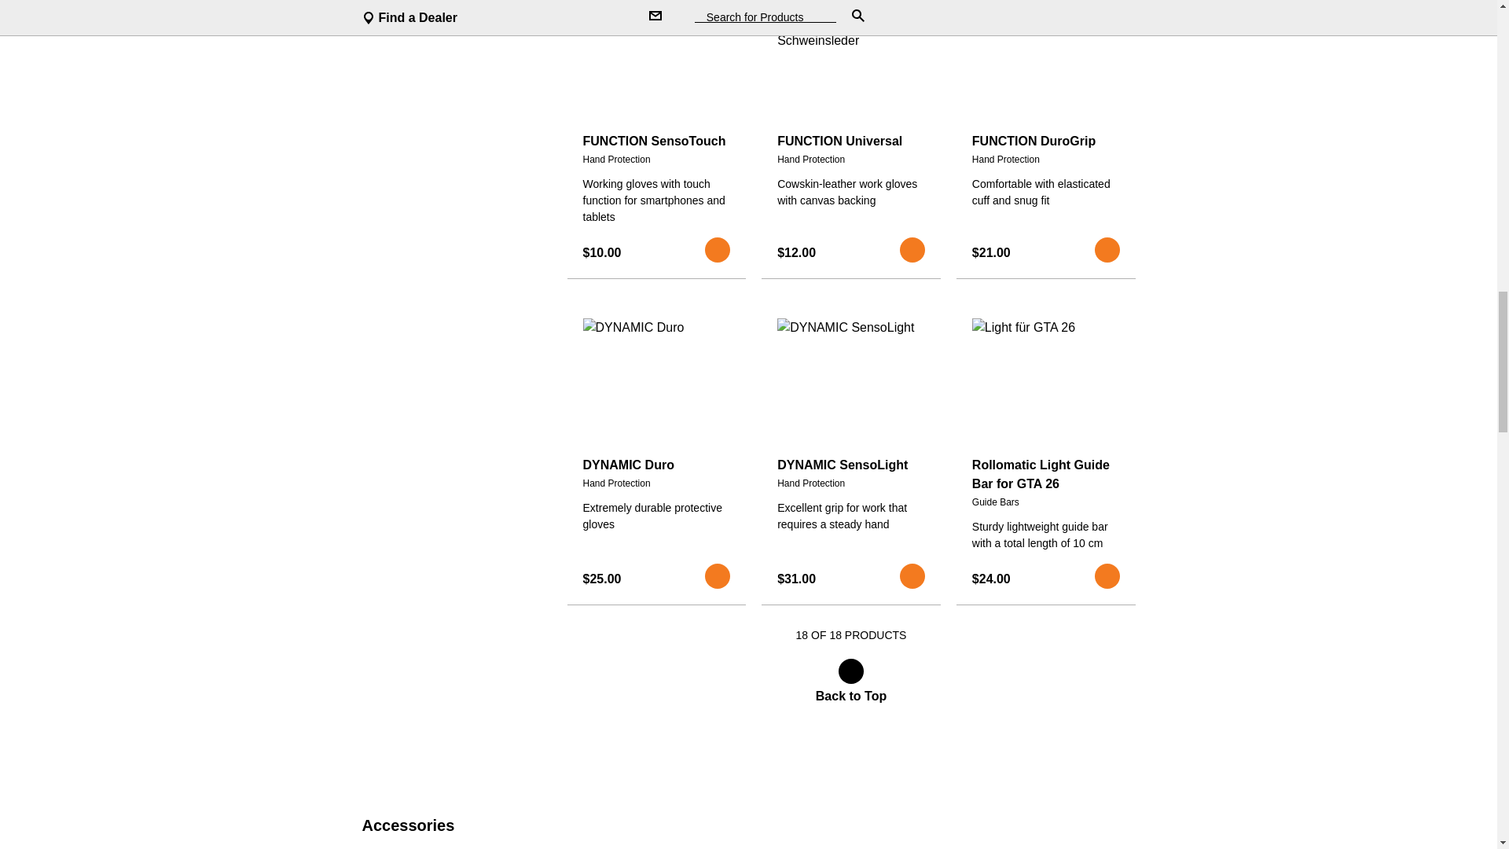 This screenshot has width=1509, height=849. I want to click on DYNAMIC Duro, so click(656, 465).